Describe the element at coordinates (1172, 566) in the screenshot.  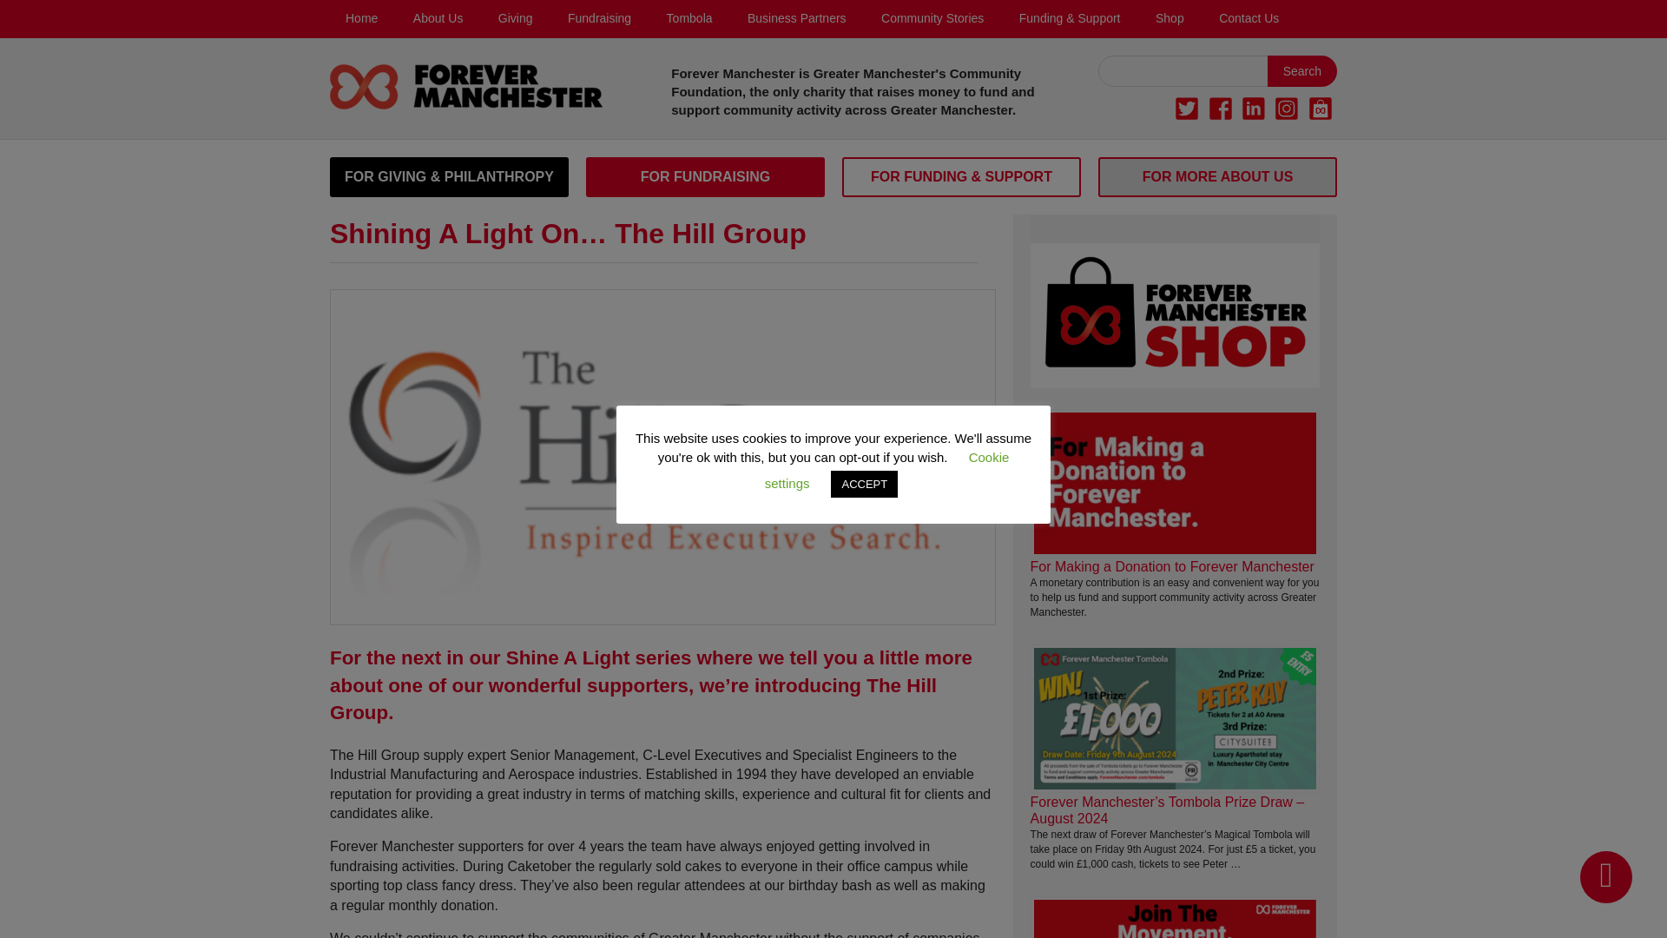
I see `Permalink to For Making a Donation to Forever Manchester` at that location.